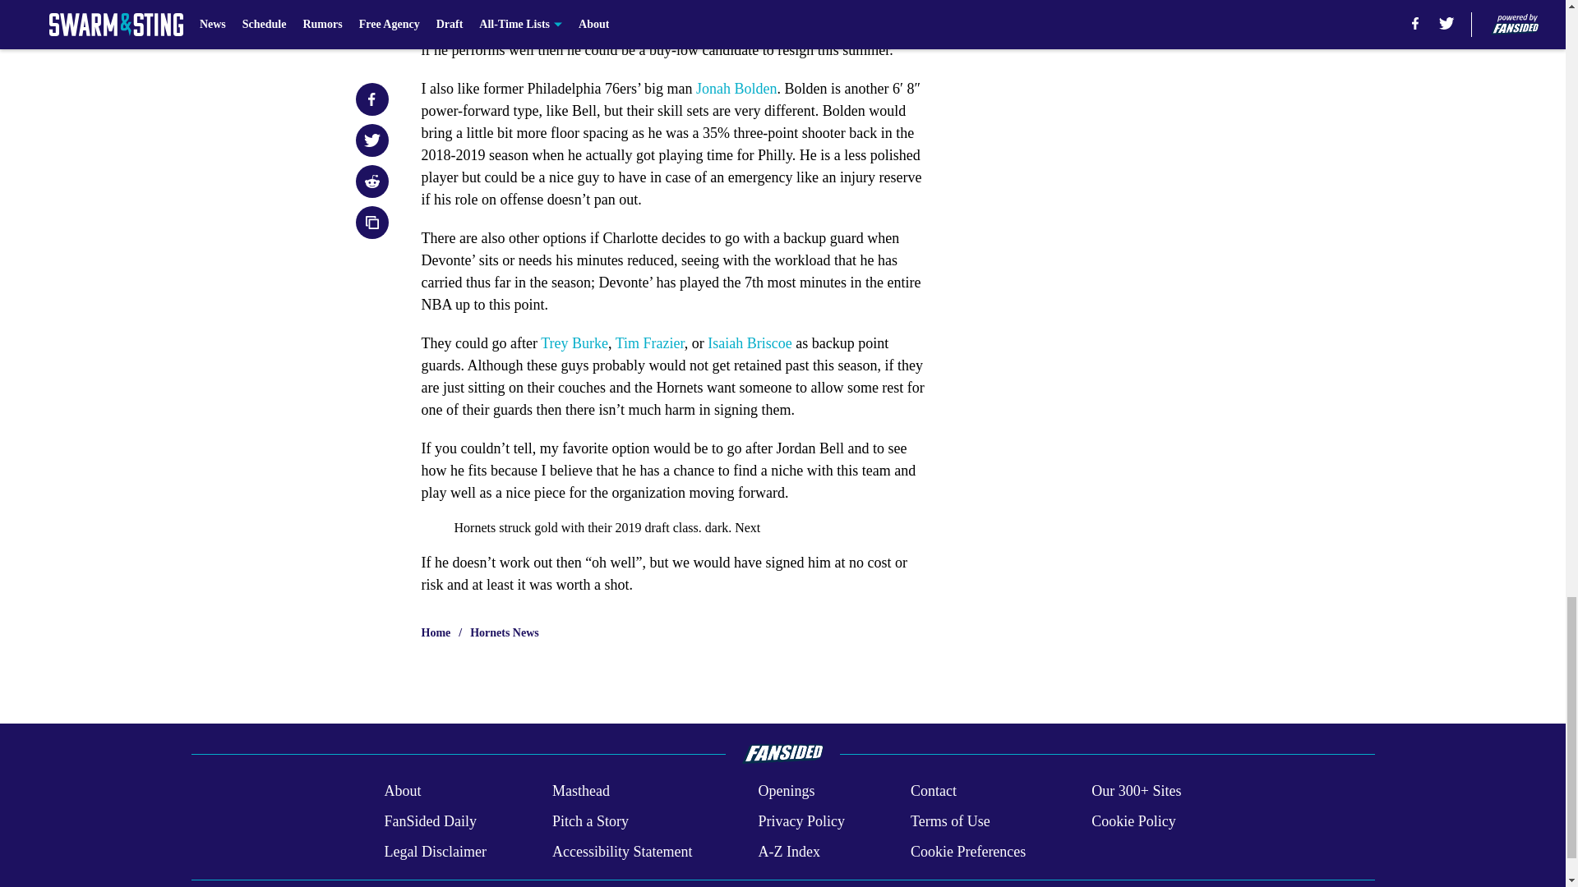 The height and width of the screenshot is (887, 1578). What do you see at coordinates (436, 632) in the screenshot?
I see `Home` at bounding box center [436, 632].